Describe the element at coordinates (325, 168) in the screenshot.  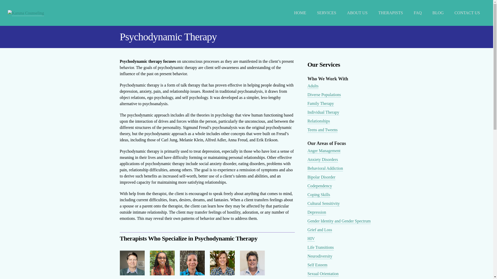
I see `Behavioral Addiction` at that location.